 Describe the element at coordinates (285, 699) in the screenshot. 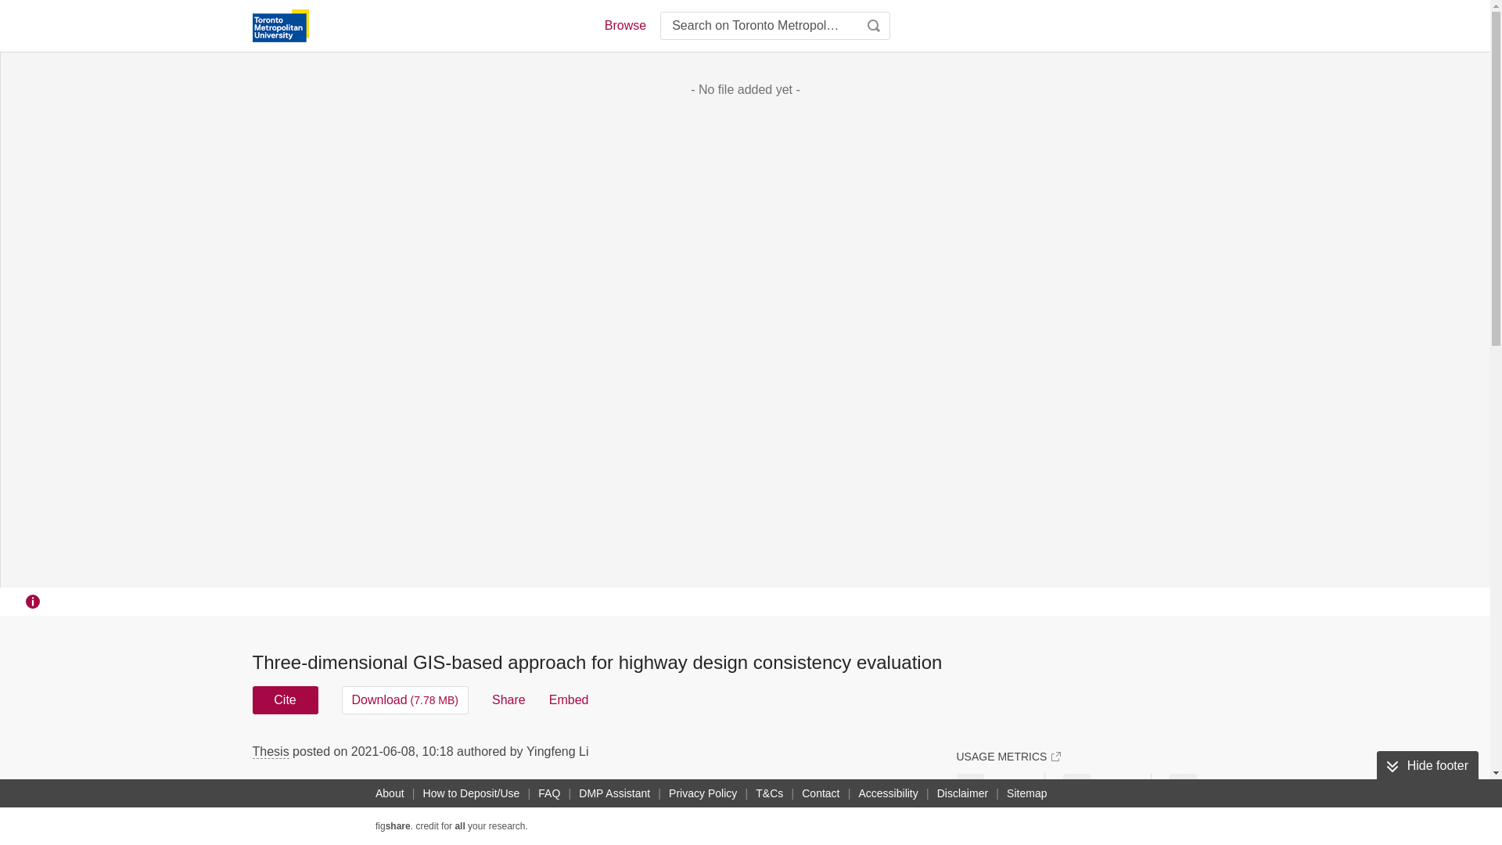

I see `Cite` at that location.